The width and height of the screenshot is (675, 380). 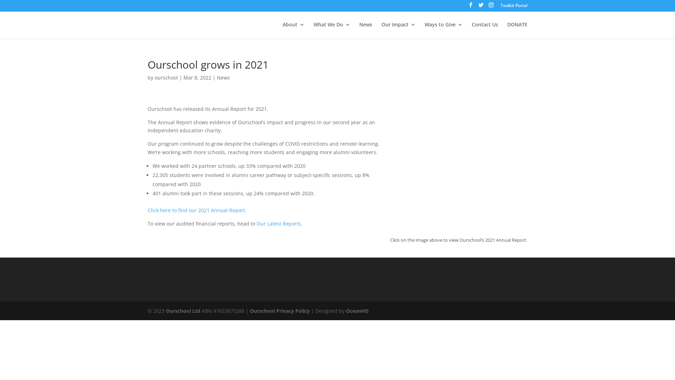 I want to click on Ourschool Ltd, so click(x=183, y=311).